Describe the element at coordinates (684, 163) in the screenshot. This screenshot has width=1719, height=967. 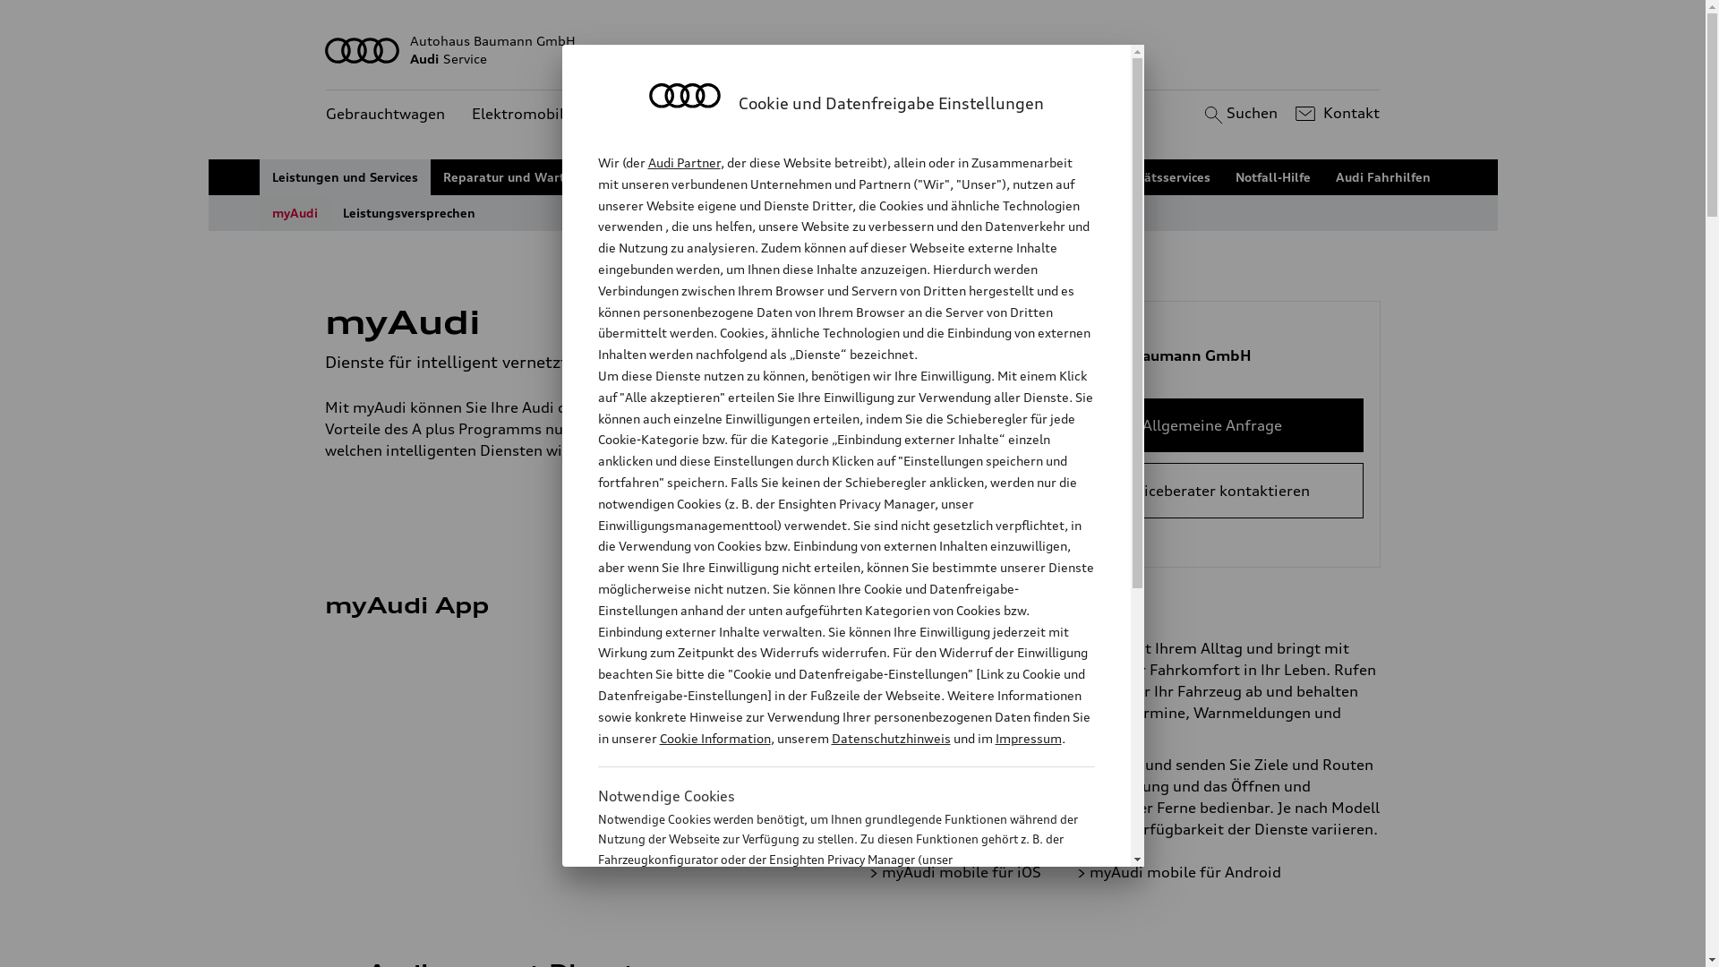
I see `Audi Partner` at that location.